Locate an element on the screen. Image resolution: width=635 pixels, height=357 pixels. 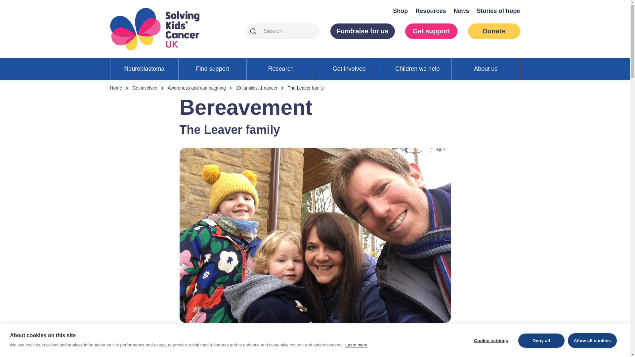
Find support is located at coordinates (212, 69).